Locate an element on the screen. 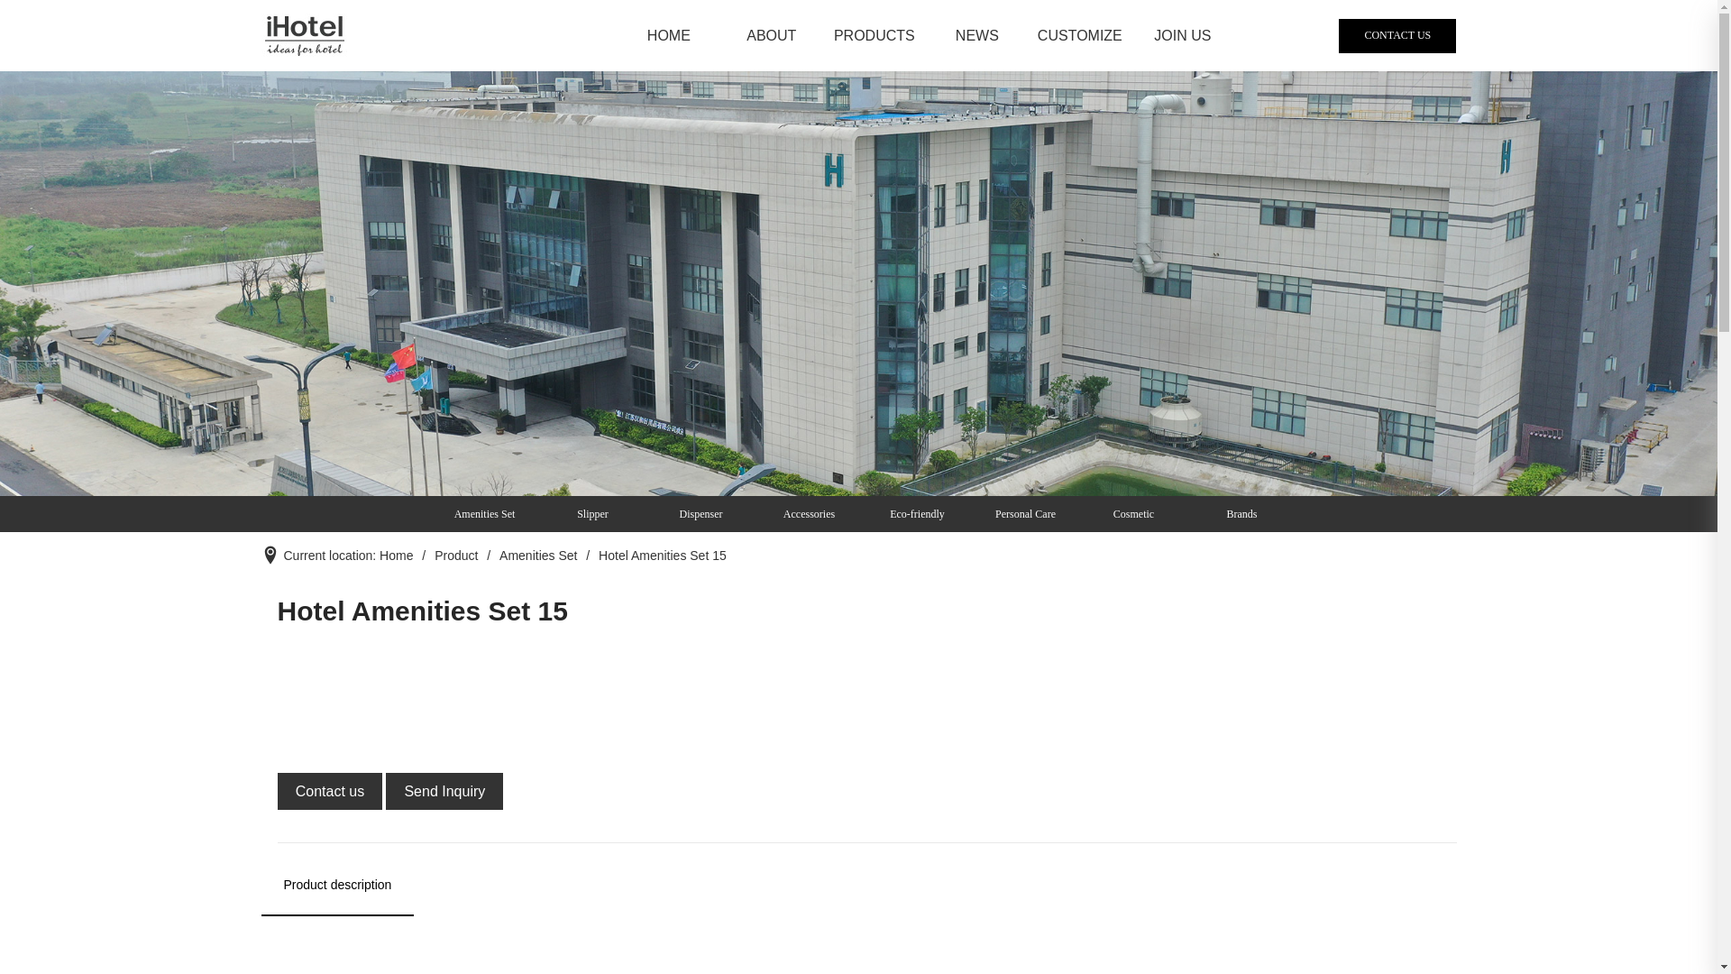 The height and width of the screenshot is (974, 1731). Product is located at coordinates (456, 556).